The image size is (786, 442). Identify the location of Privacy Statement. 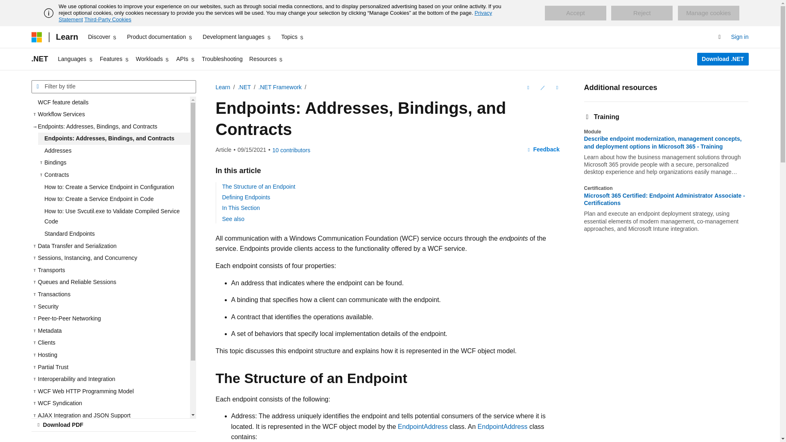
(275, 16).